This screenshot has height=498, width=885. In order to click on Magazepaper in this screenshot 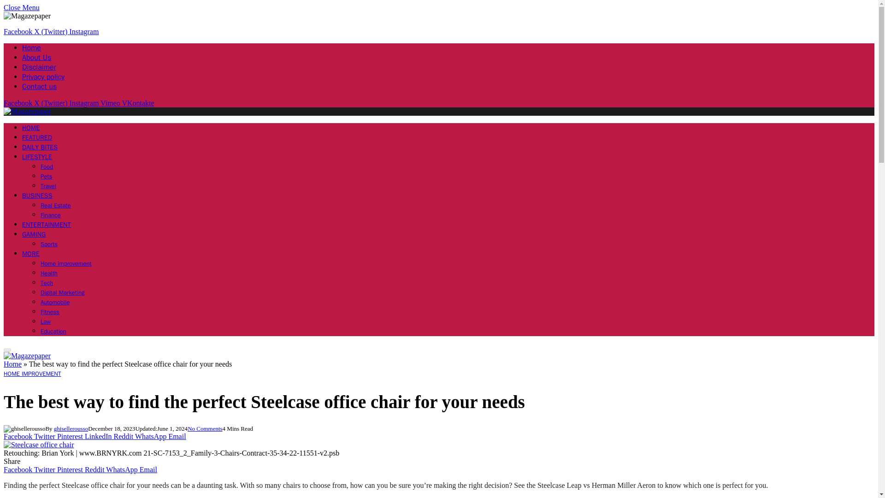, I will do `click(27, 355)`.